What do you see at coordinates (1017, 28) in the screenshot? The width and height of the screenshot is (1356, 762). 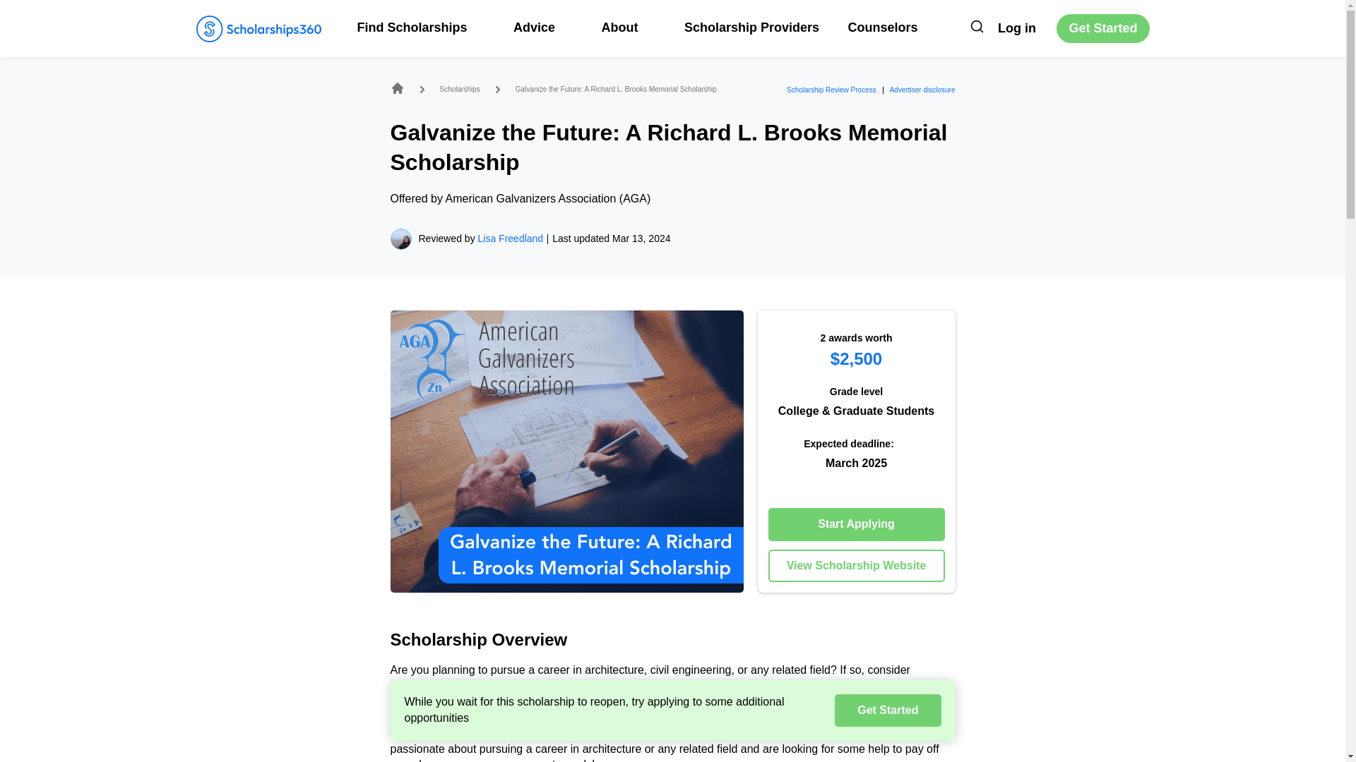 I see `Log in` at bounding box center [1017, 28].